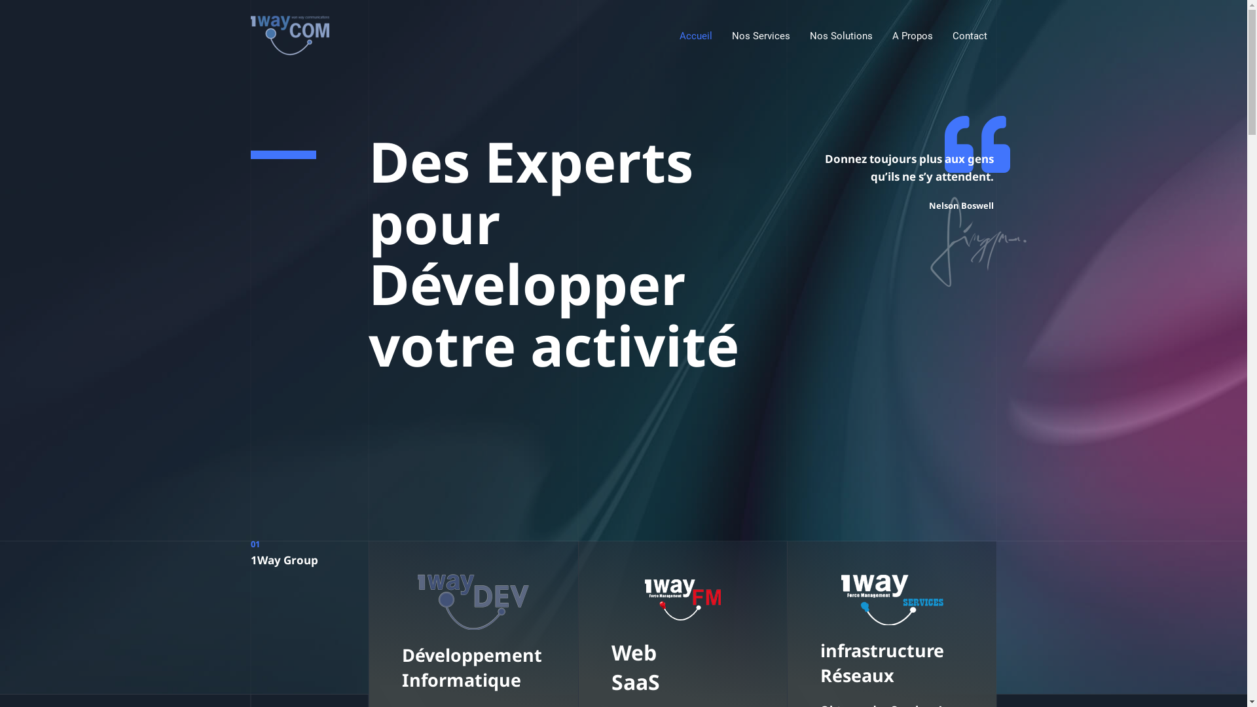 The width and height of the screenshot is (1257, 707). I want to click on Contact, so click(970, 36).